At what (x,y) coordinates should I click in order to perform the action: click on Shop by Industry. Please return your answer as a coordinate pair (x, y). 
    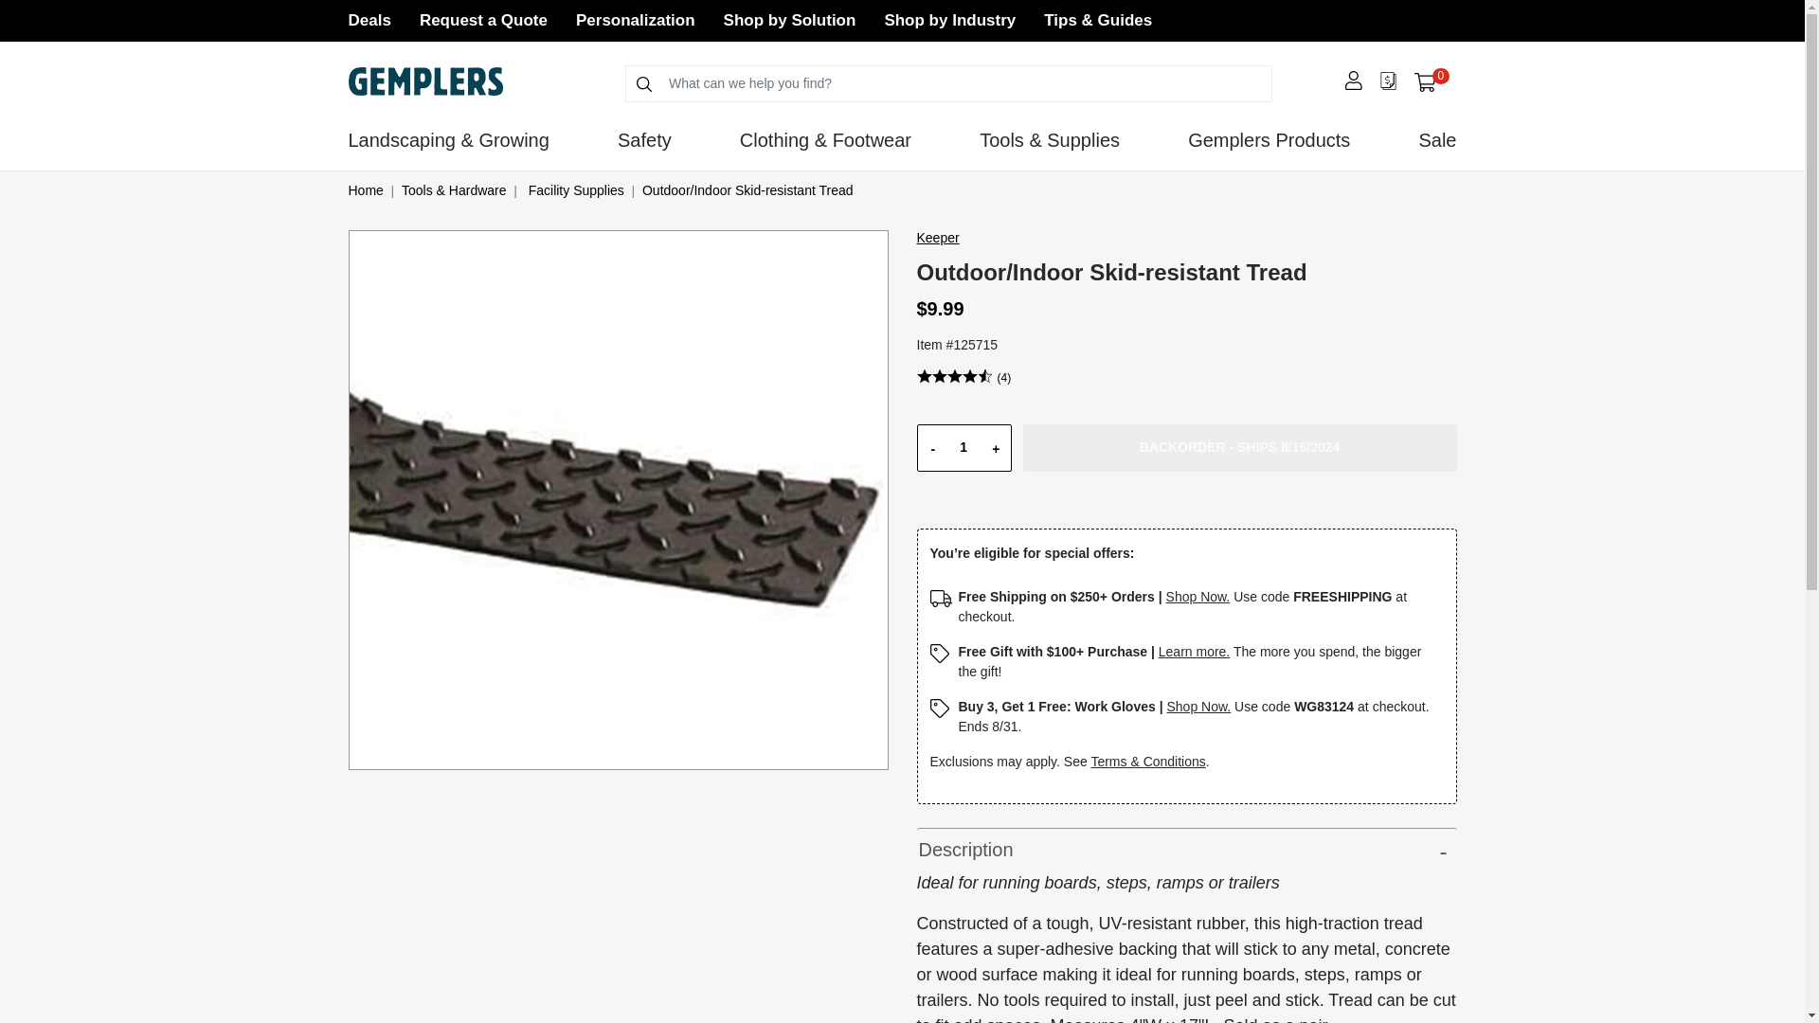
    Looking at the image, I should click on (963, 447).